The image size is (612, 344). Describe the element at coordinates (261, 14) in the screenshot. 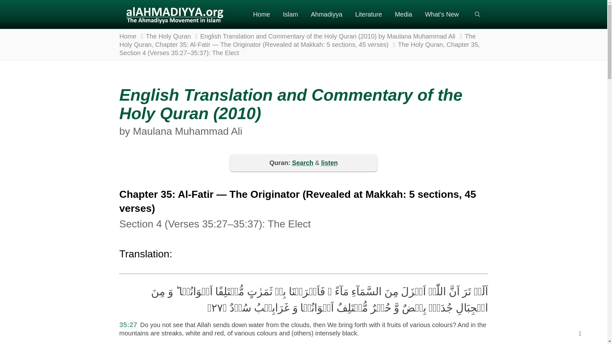

I see `Home` at that location.